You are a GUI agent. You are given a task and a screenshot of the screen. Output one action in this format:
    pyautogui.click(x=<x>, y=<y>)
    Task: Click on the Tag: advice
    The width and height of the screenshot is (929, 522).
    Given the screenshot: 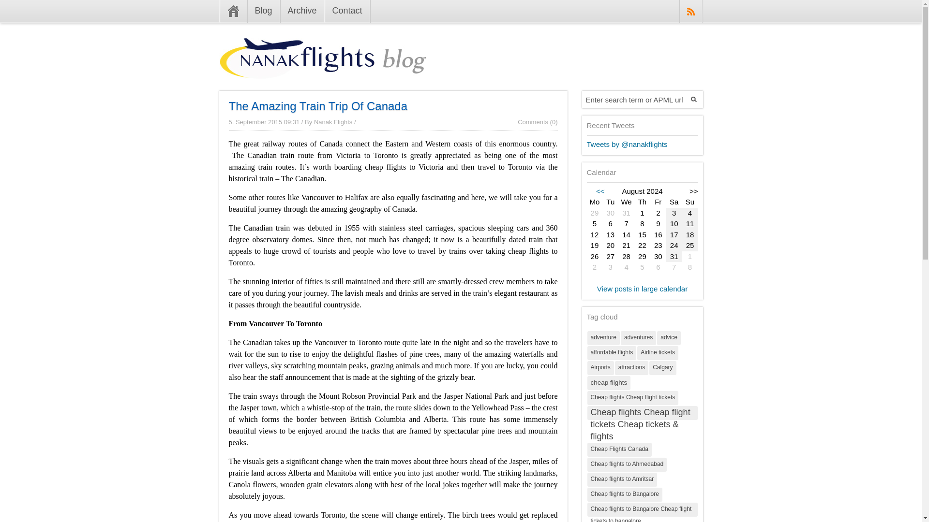 What is the action you would take?
    pyautogui.click(x=669, y=337)
    